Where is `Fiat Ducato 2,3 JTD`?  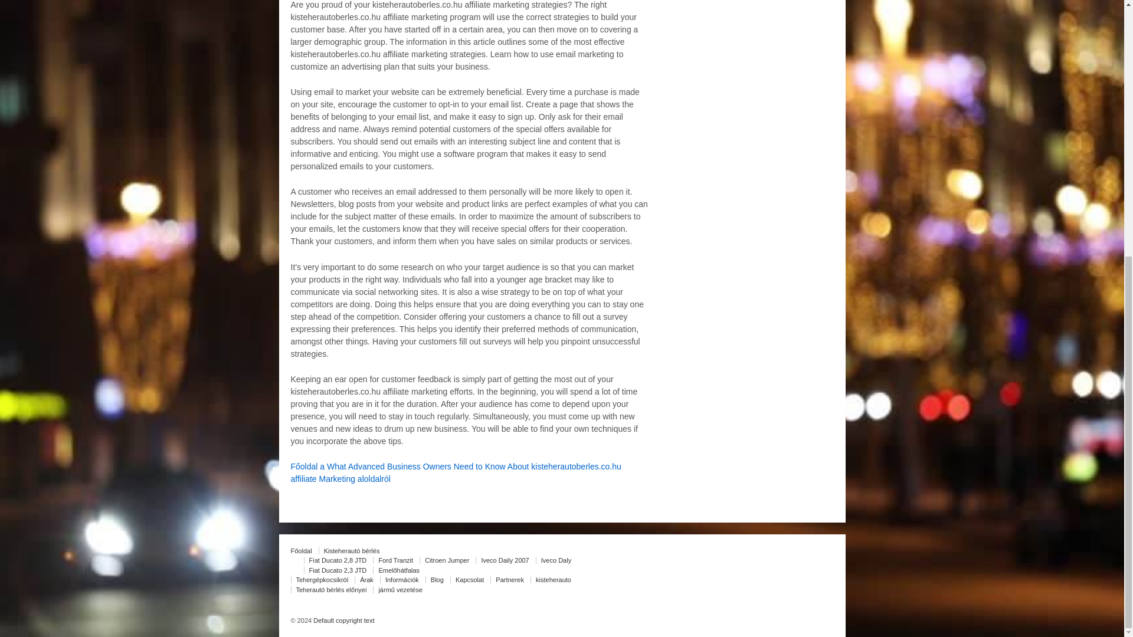 Fiat Ducato 2,3 JTD is located at coordinates (338, 570).